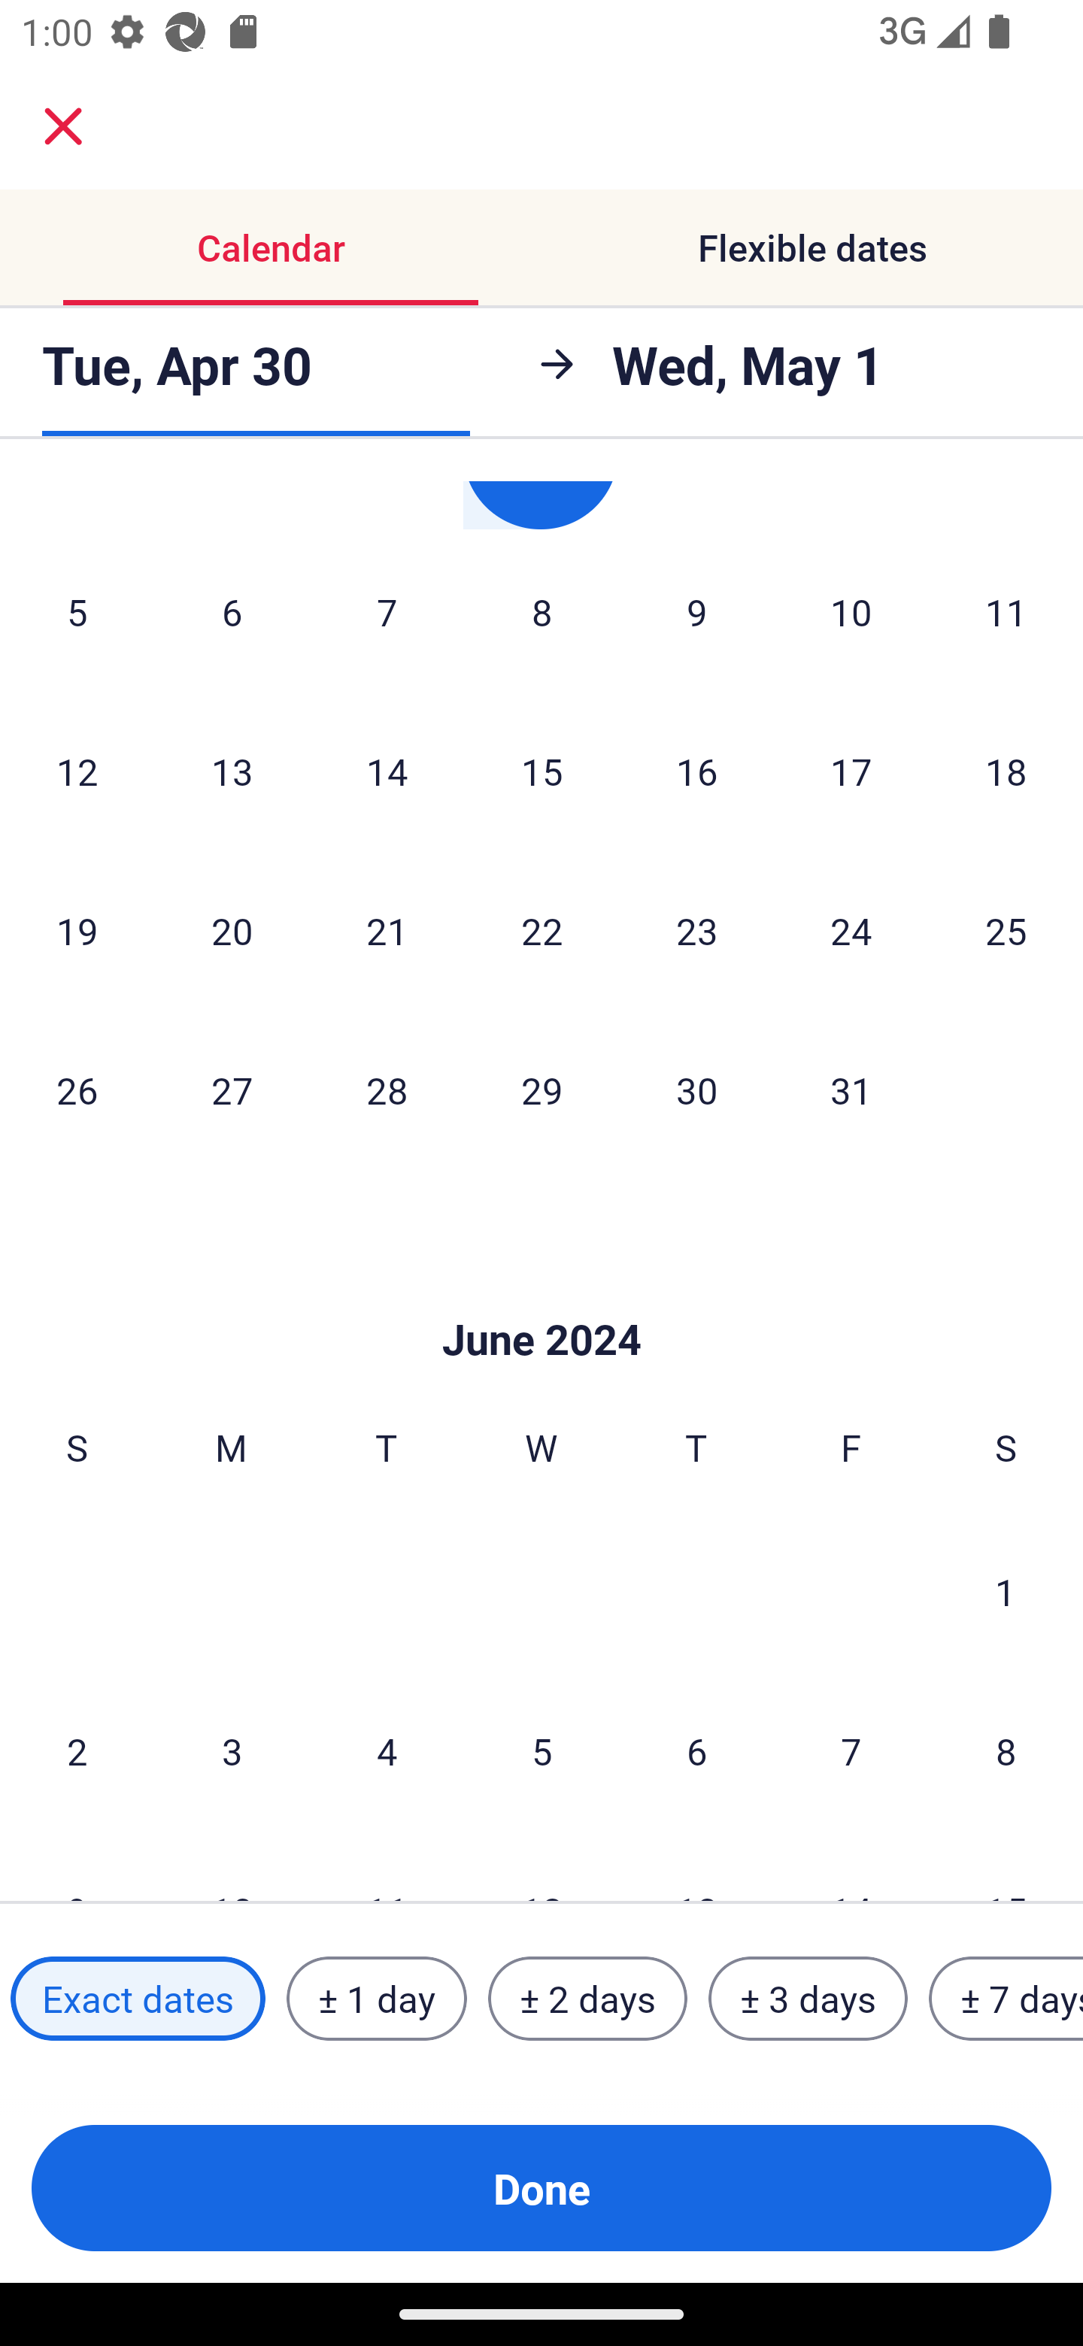 This screenshot has width=1083, height=2346. What do you see at coordinates (387, 612) in the screenshot?
I see `7 Tuesday, May 7, 2024` at bounding box center [387, 612].